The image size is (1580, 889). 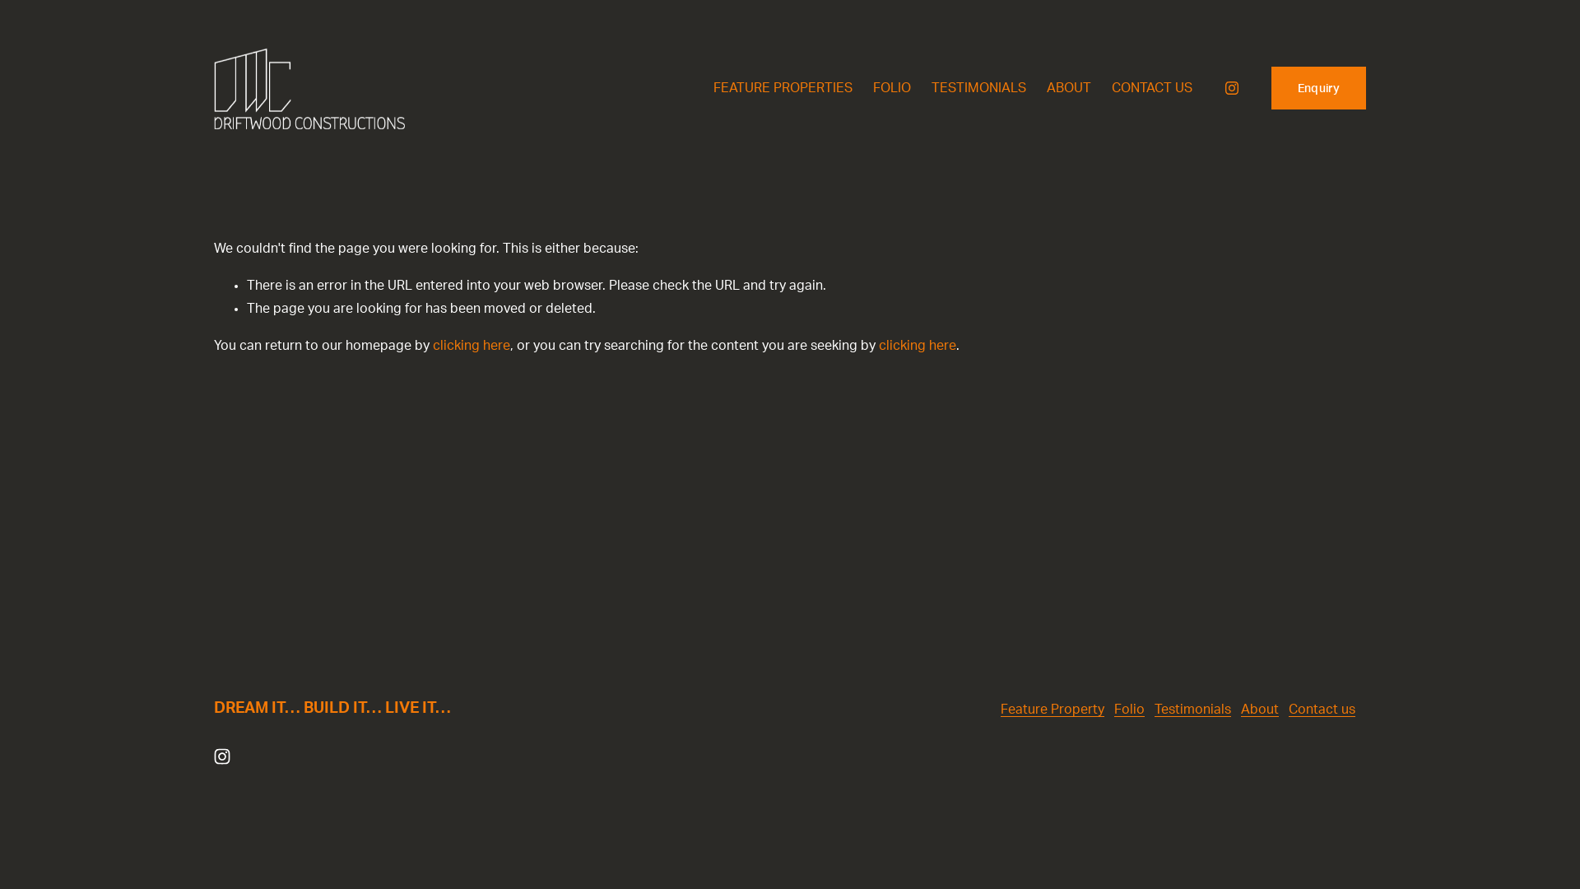 What do you see at coordinates (472, 346) in the screenshot?
I see `clicking here` at bounding box center [472, 346].